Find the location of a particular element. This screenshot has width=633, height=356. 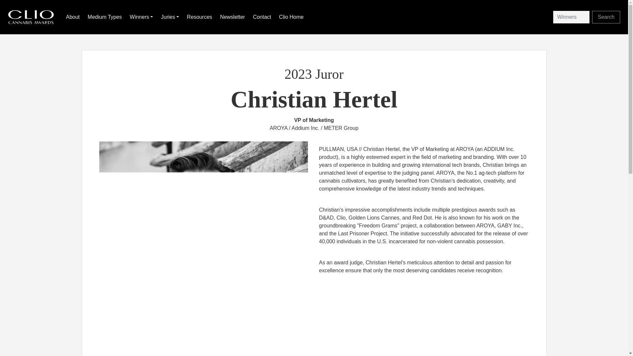

Resources is located at coordinates (200, 17).